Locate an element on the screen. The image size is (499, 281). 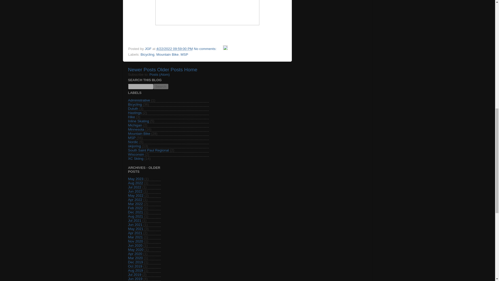
skijoring is located at coordinates (134, 146).